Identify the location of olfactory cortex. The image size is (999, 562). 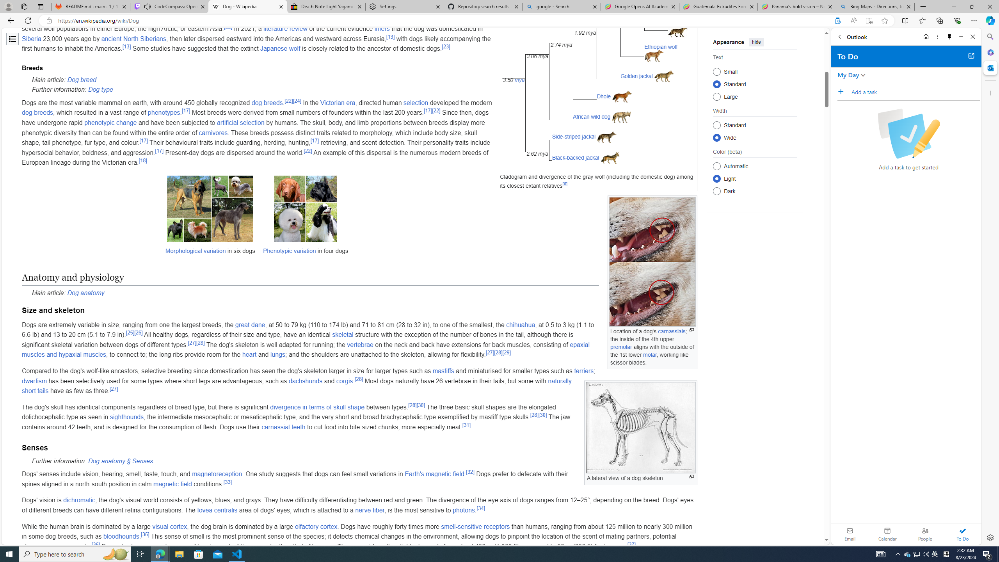
(316, 526).